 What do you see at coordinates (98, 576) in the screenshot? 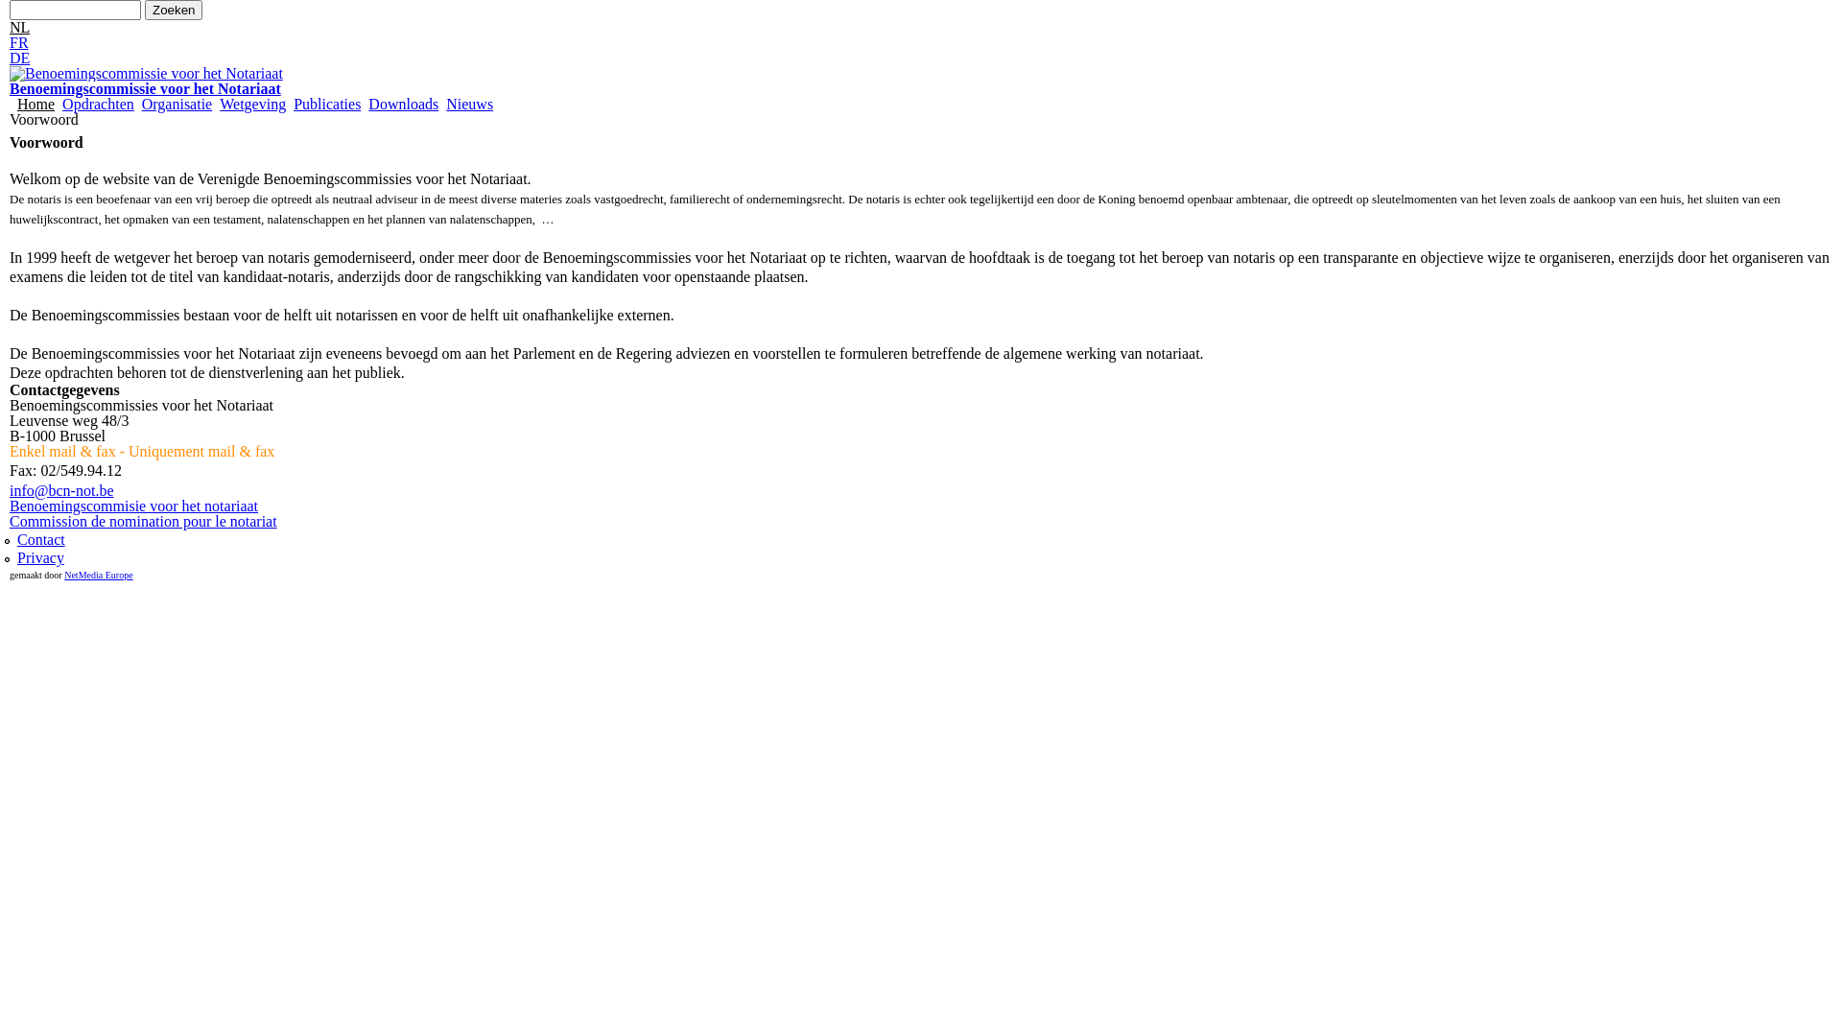
I see `NetMedia Europe` at bounding box center [98, 576].